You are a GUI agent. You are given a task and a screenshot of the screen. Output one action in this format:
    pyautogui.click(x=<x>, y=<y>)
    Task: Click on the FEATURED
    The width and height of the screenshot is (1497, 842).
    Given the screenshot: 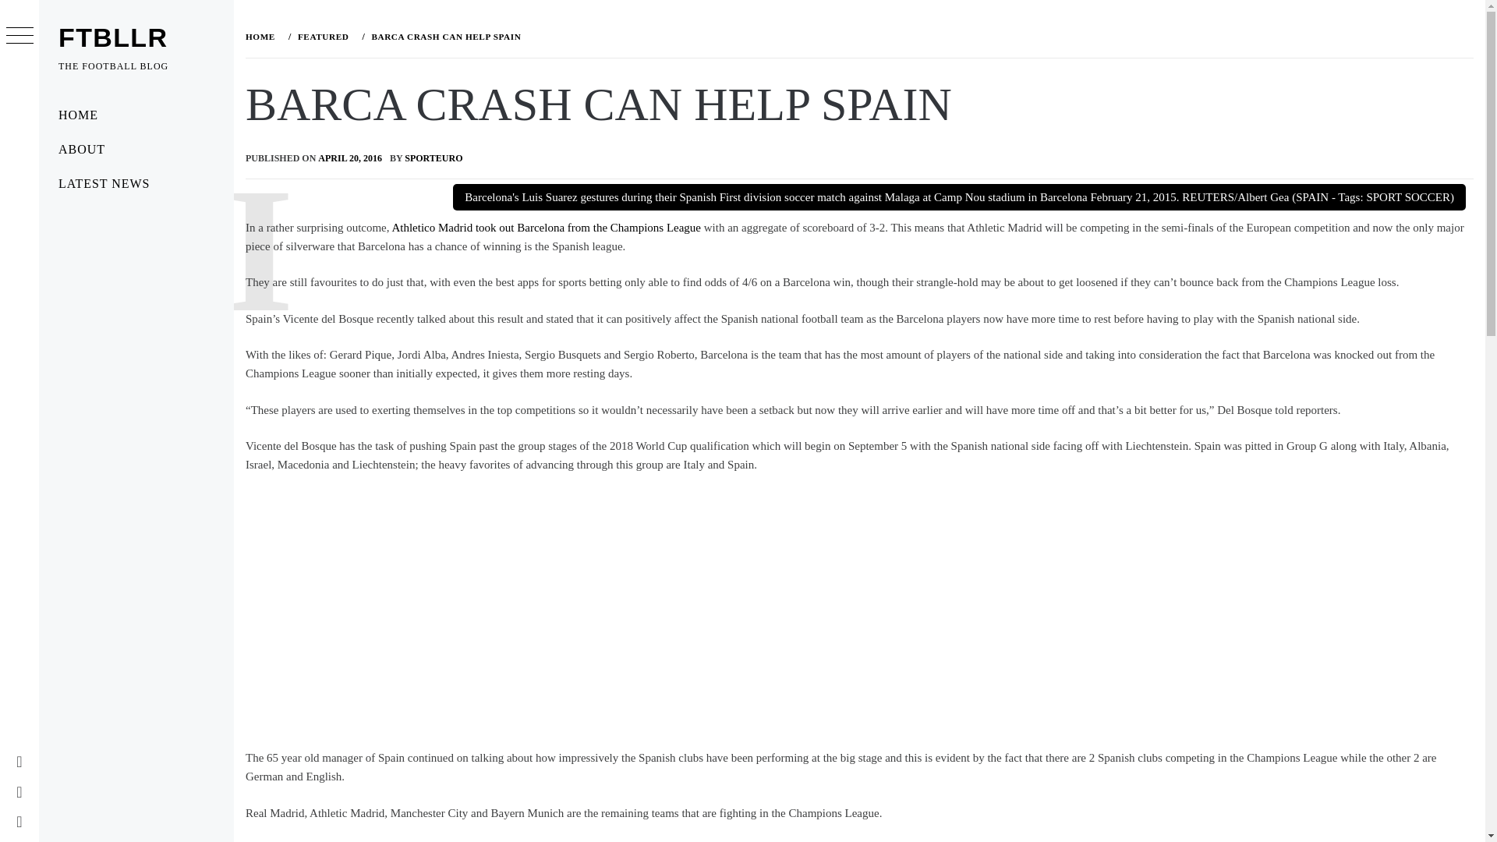 What is the action you would take?
    pyautogui.click(x=321, y=36)
    